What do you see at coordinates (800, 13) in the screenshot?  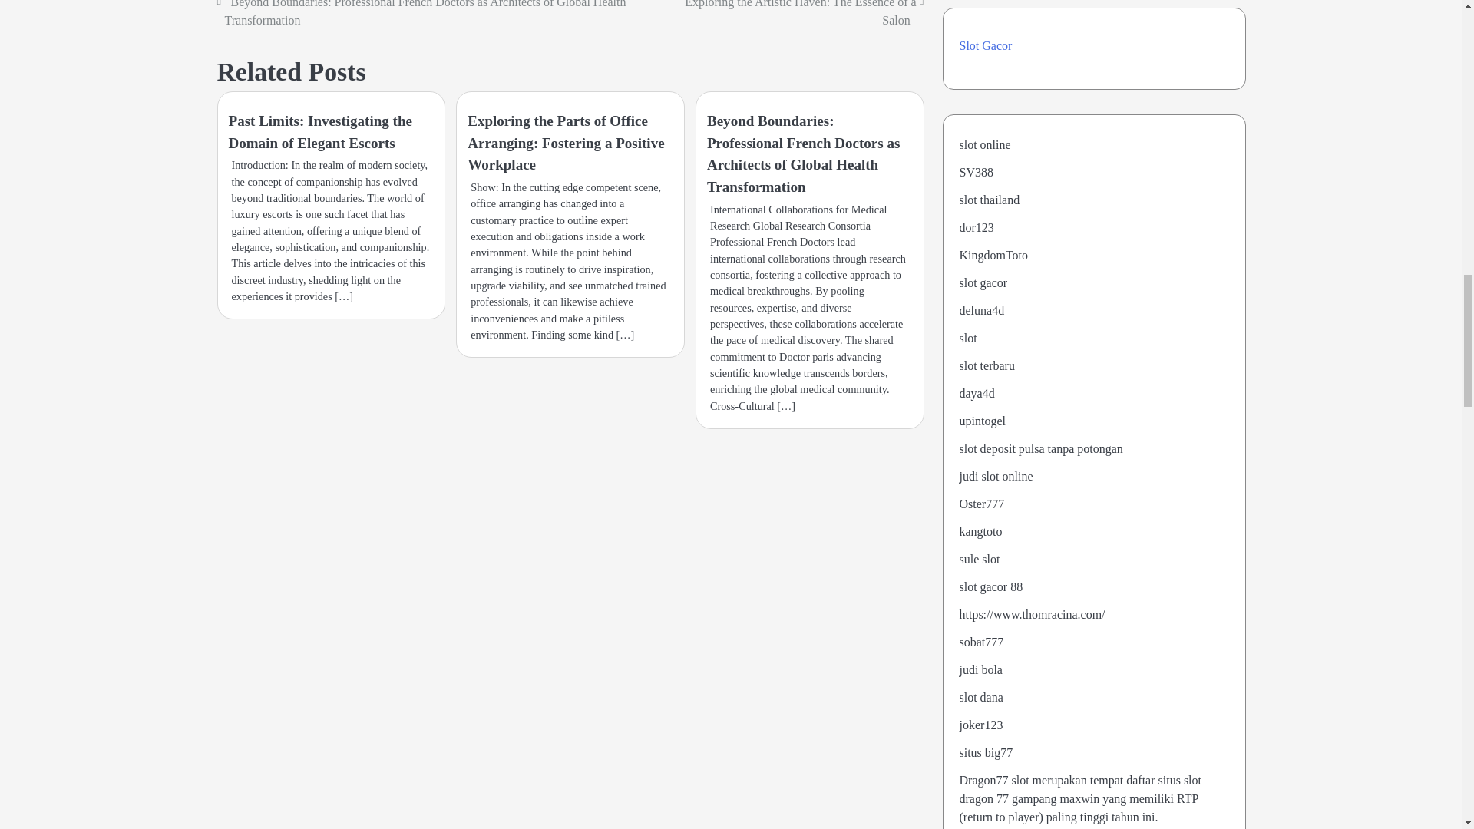 I see `Exploring the Artistic Haven: The Essence of a Salon` at bounding box center [800, 13].